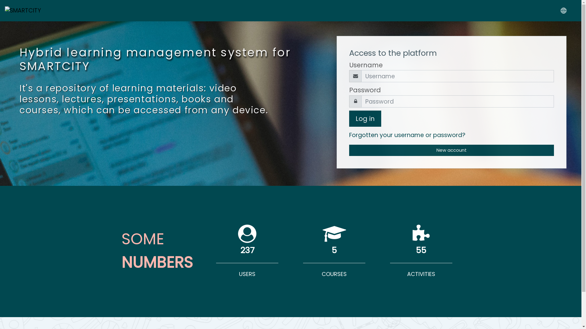 The image size is (586, 329). What do you see at coordinates (365, 119) in the screenshot?
I see `Log in` at bounding box center [365, 119].